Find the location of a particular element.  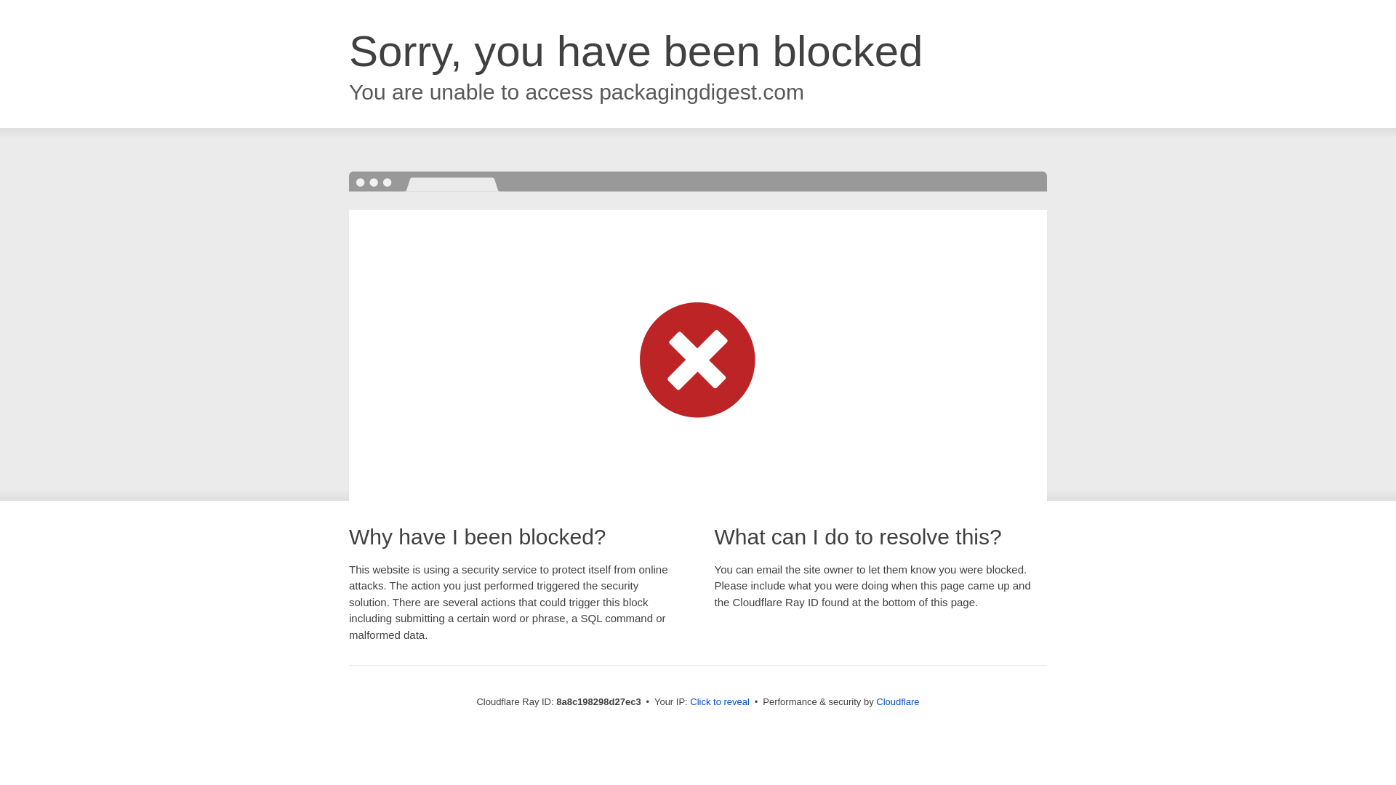

Click to reveal is located at coordinates (720, 702).